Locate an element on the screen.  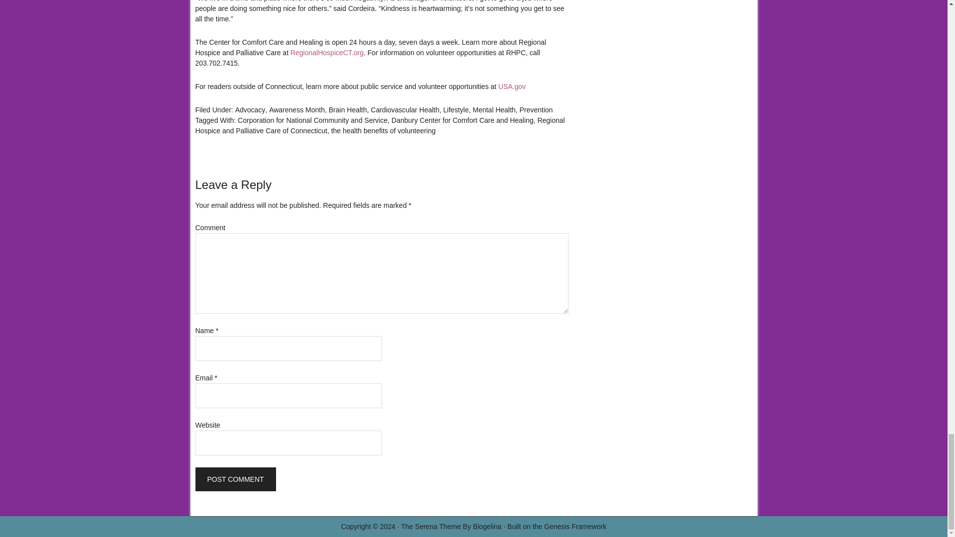
Advocacy is located at coordinates (250, 109).